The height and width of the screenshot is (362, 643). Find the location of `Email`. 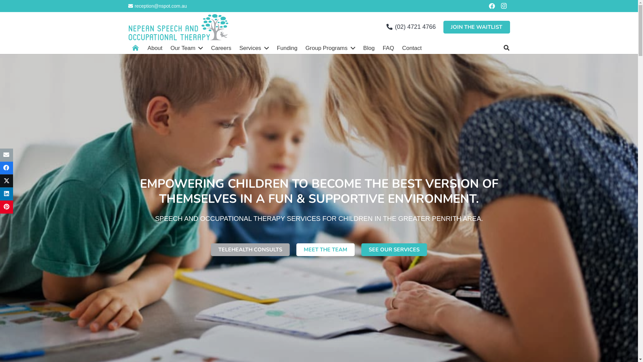

Email is located at coordinates (486, 317).